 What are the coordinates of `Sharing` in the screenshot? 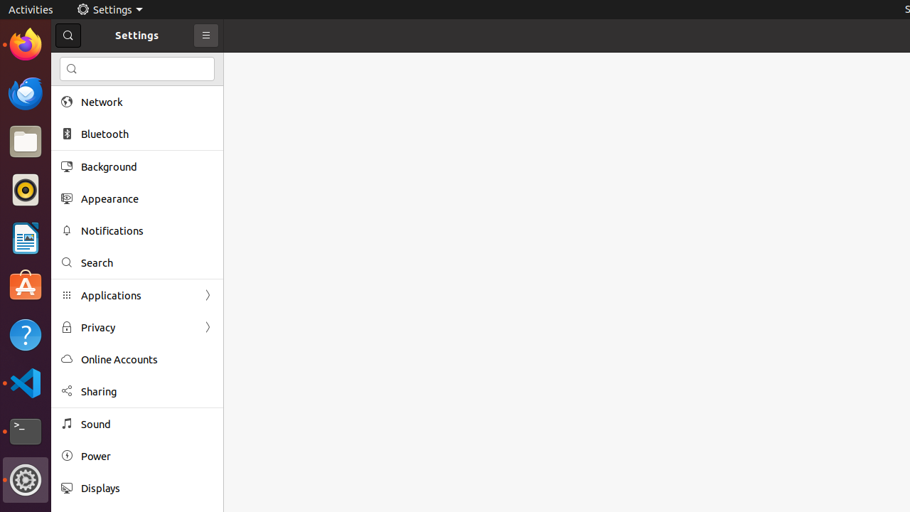 It's located at (147, 391).